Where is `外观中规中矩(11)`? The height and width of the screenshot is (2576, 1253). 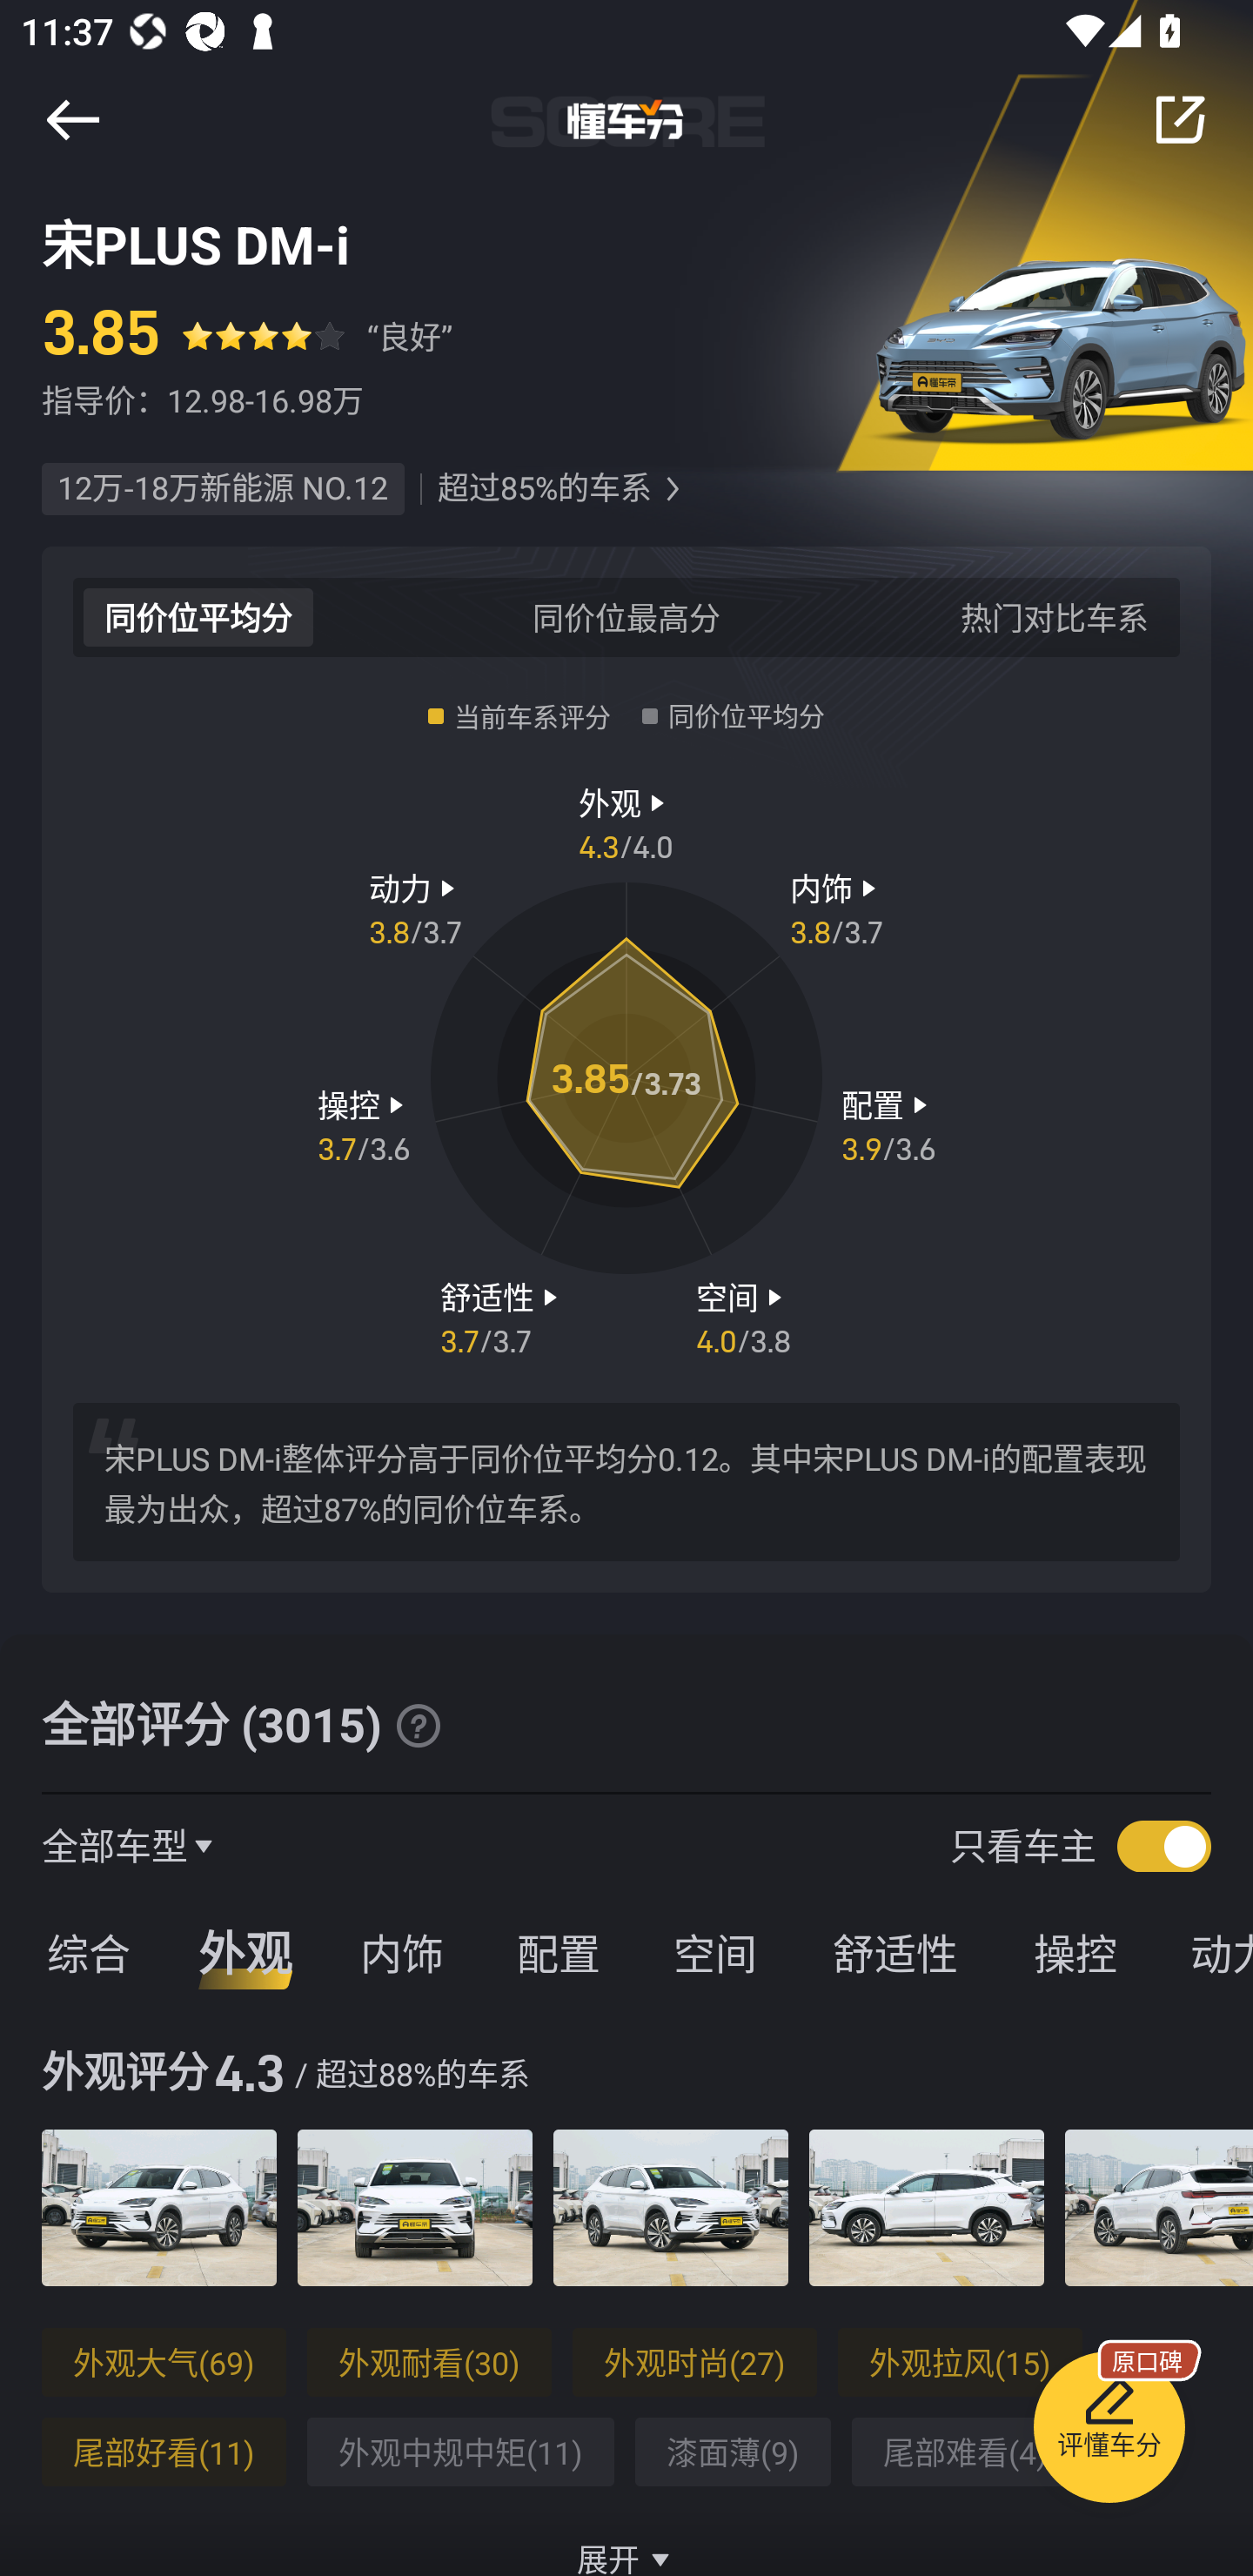 外观中规中矩(11) is located at coordinates (459, 2452).